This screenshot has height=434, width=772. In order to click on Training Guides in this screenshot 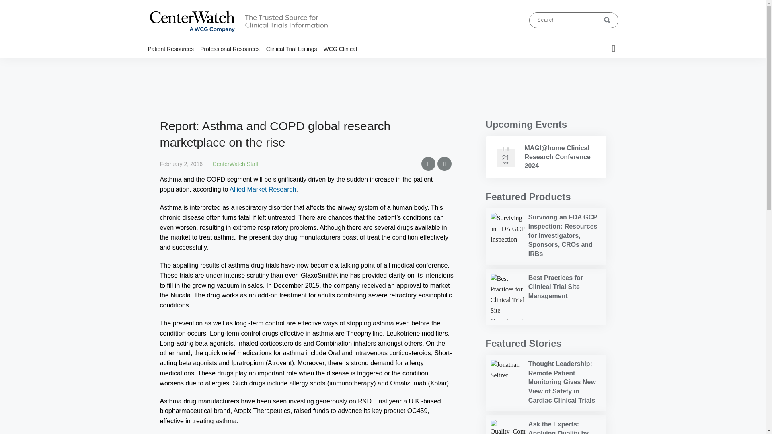, I will do `click(251, 64)`.